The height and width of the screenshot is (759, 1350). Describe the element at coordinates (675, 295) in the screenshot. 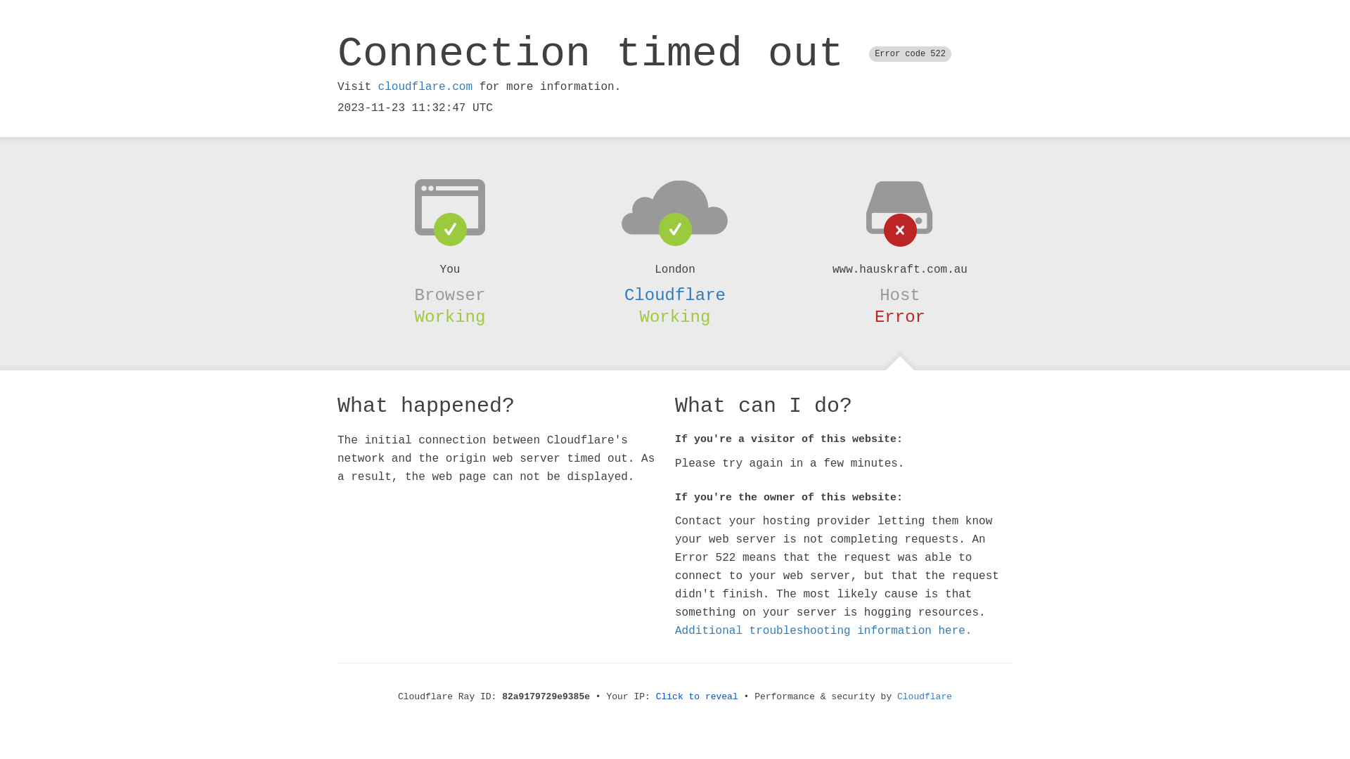

I see `Cloudflare` at that location.